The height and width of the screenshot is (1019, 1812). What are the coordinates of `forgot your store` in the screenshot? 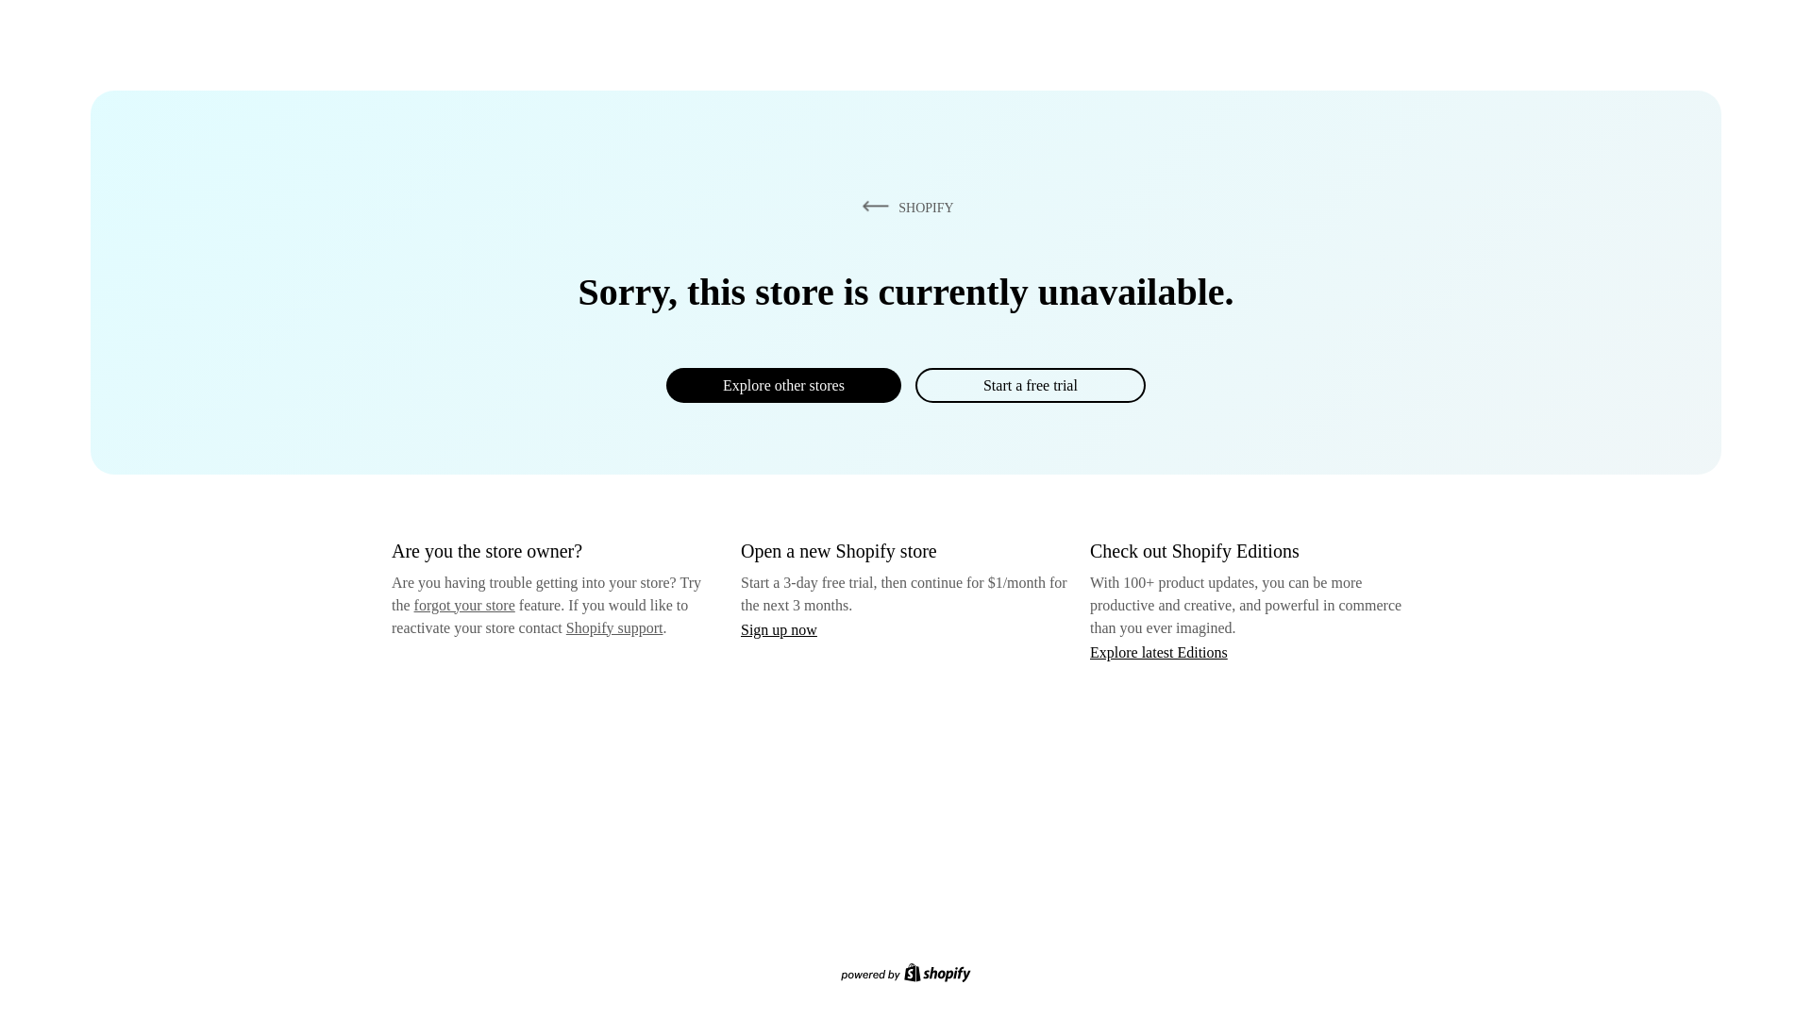 It's located at (464, 605).